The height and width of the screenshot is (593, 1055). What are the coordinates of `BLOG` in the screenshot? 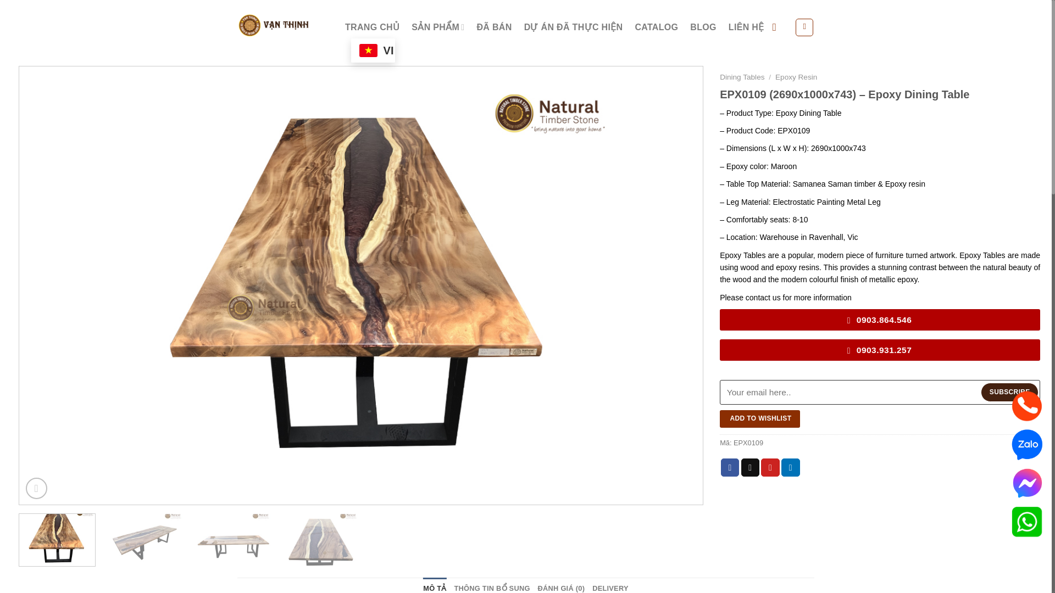 It's located at (703, 27).